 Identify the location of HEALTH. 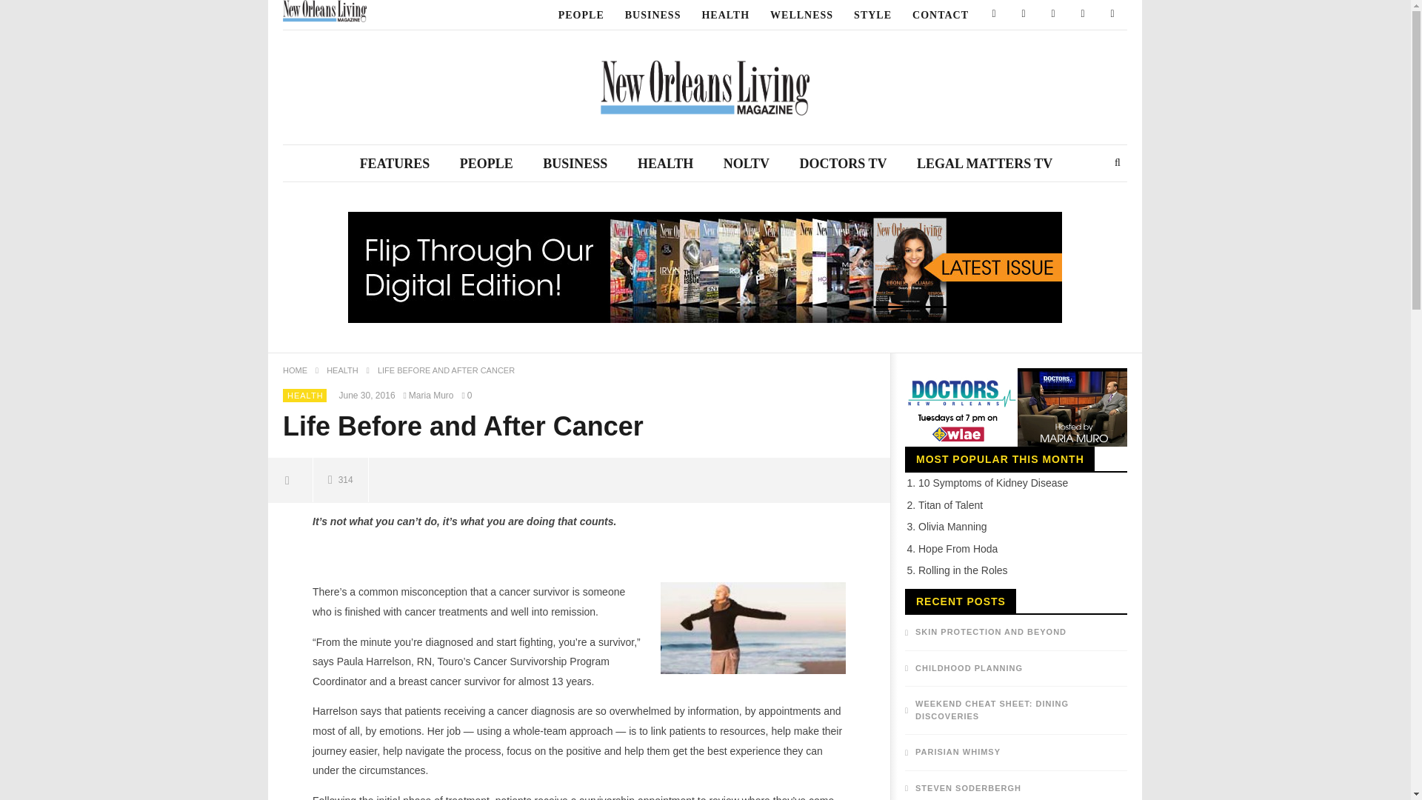
(725, 15).